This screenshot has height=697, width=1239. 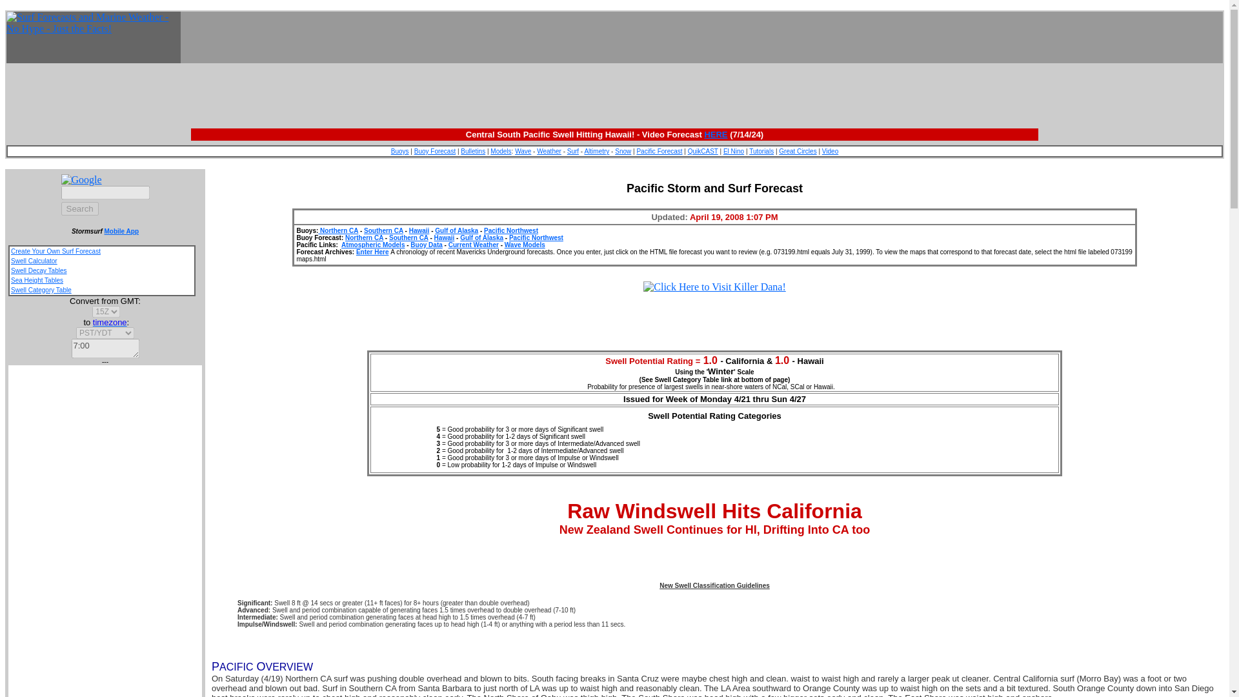 I want to click on Models, so click(x=501, y=151).